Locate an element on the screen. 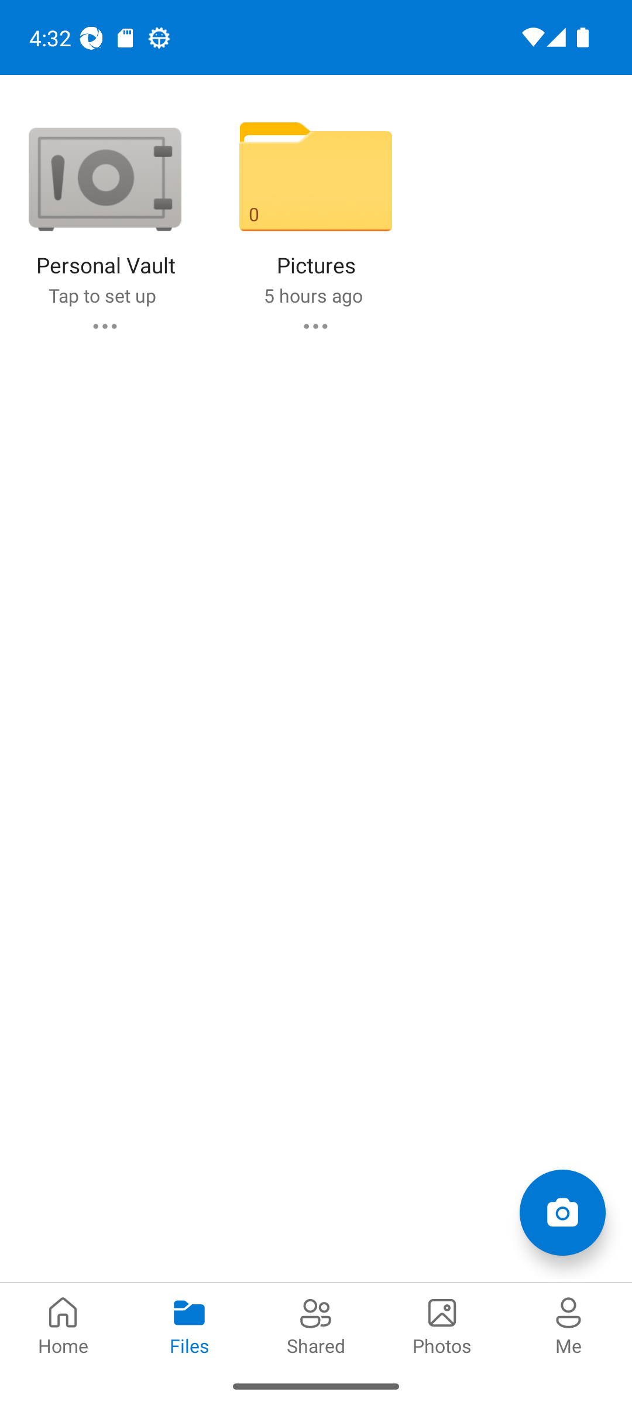  Tap to set up is located at coordinates (102, 295).